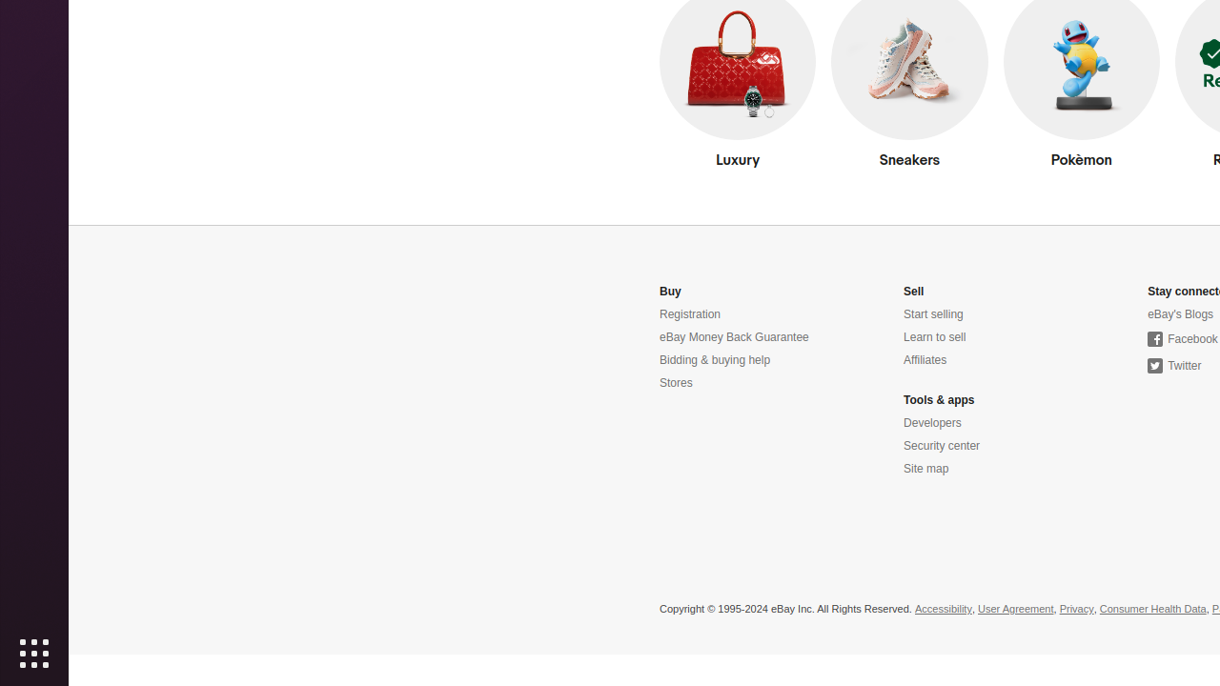 The height and width of the screenshot is (686, 1220). What do you see at coordinates (932, 423) in the screenshot?
I see `Developers` at bounding box center [932, 423].